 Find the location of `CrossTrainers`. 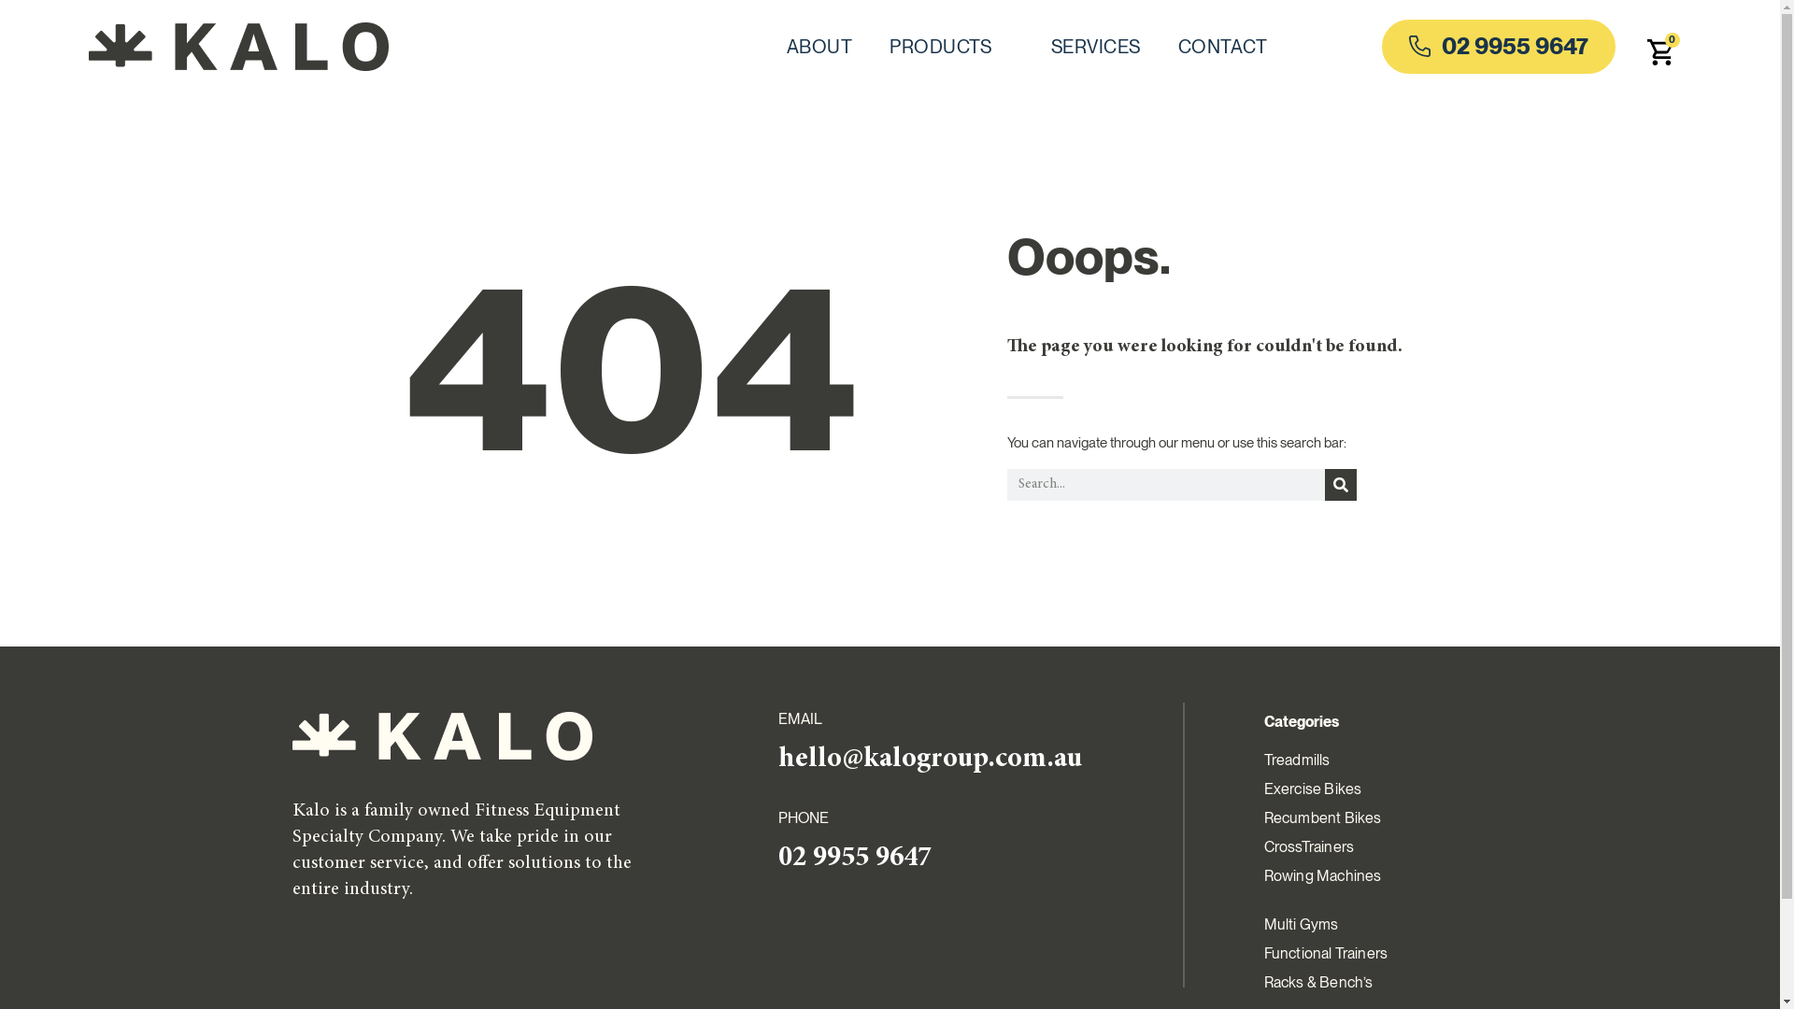

CrossTrainers is located at coordinates (1372, 846).